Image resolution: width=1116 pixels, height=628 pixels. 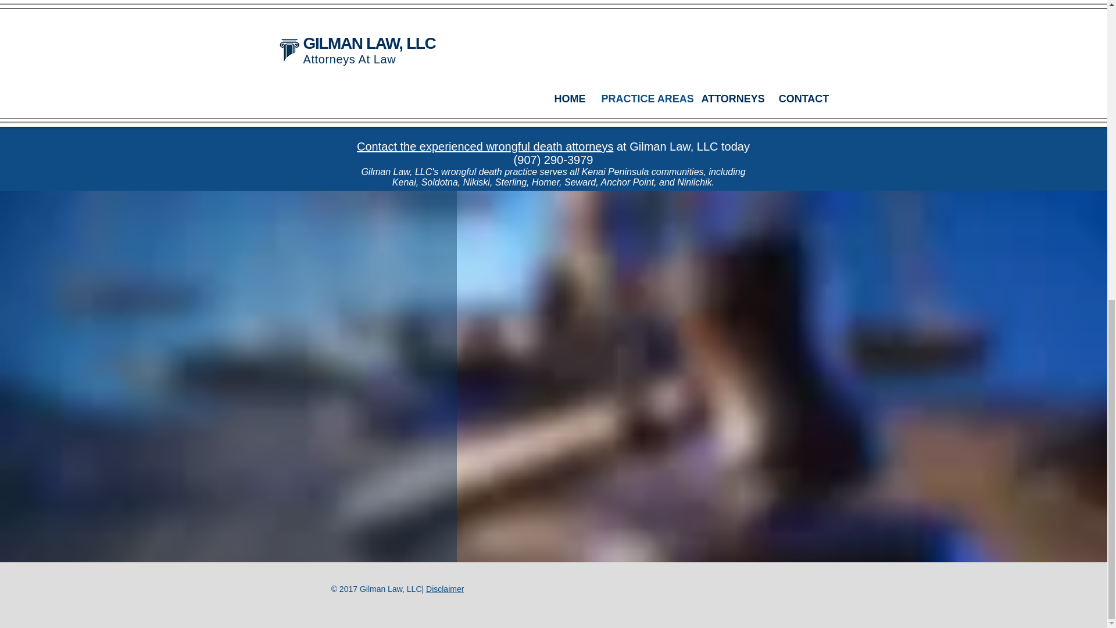 What do you see at coordinates (445, 588) in the screenshot?
I see `Disclaimer` at bounding box center [445, 588].